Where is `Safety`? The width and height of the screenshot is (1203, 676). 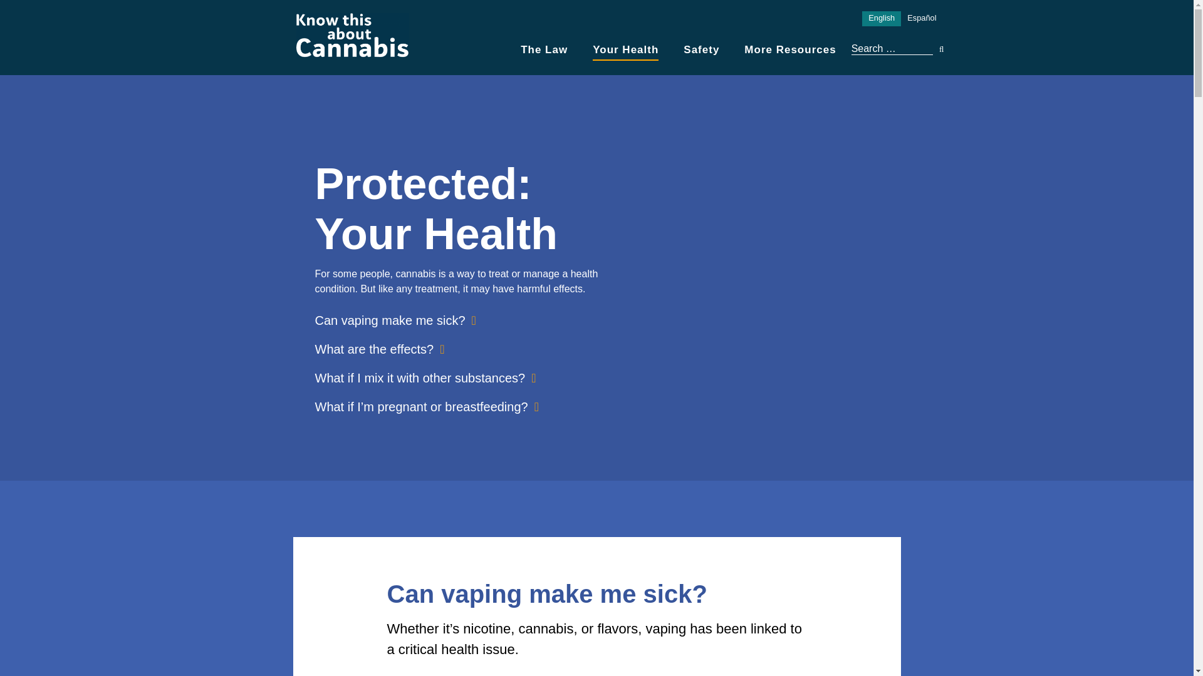 Safety is located at coordinates (701, 49).